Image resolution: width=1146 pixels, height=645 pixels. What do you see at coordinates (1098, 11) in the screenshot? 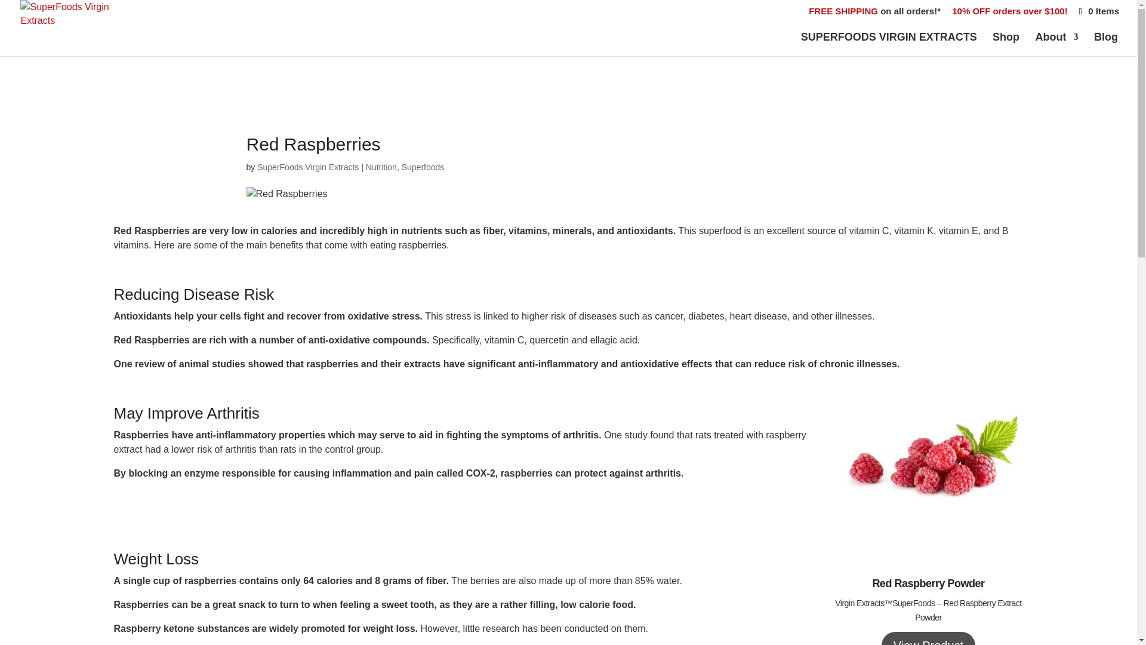
I see `0 Items` at bounding box center [1098, 11].